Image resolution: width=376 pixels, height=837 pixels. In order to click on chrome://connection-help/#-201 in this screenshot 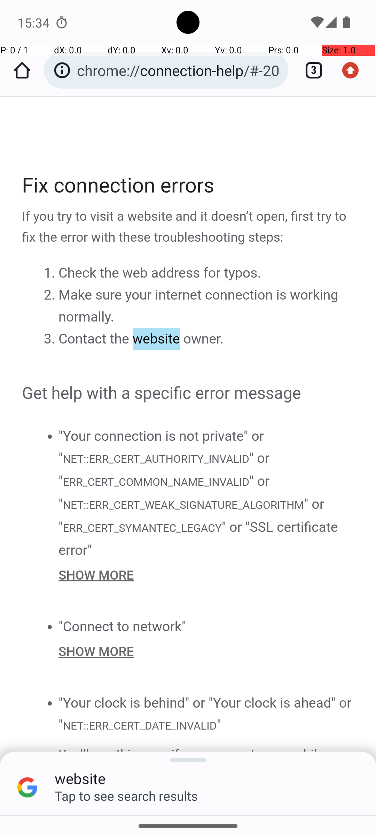, I will do `click(179, 70)`.